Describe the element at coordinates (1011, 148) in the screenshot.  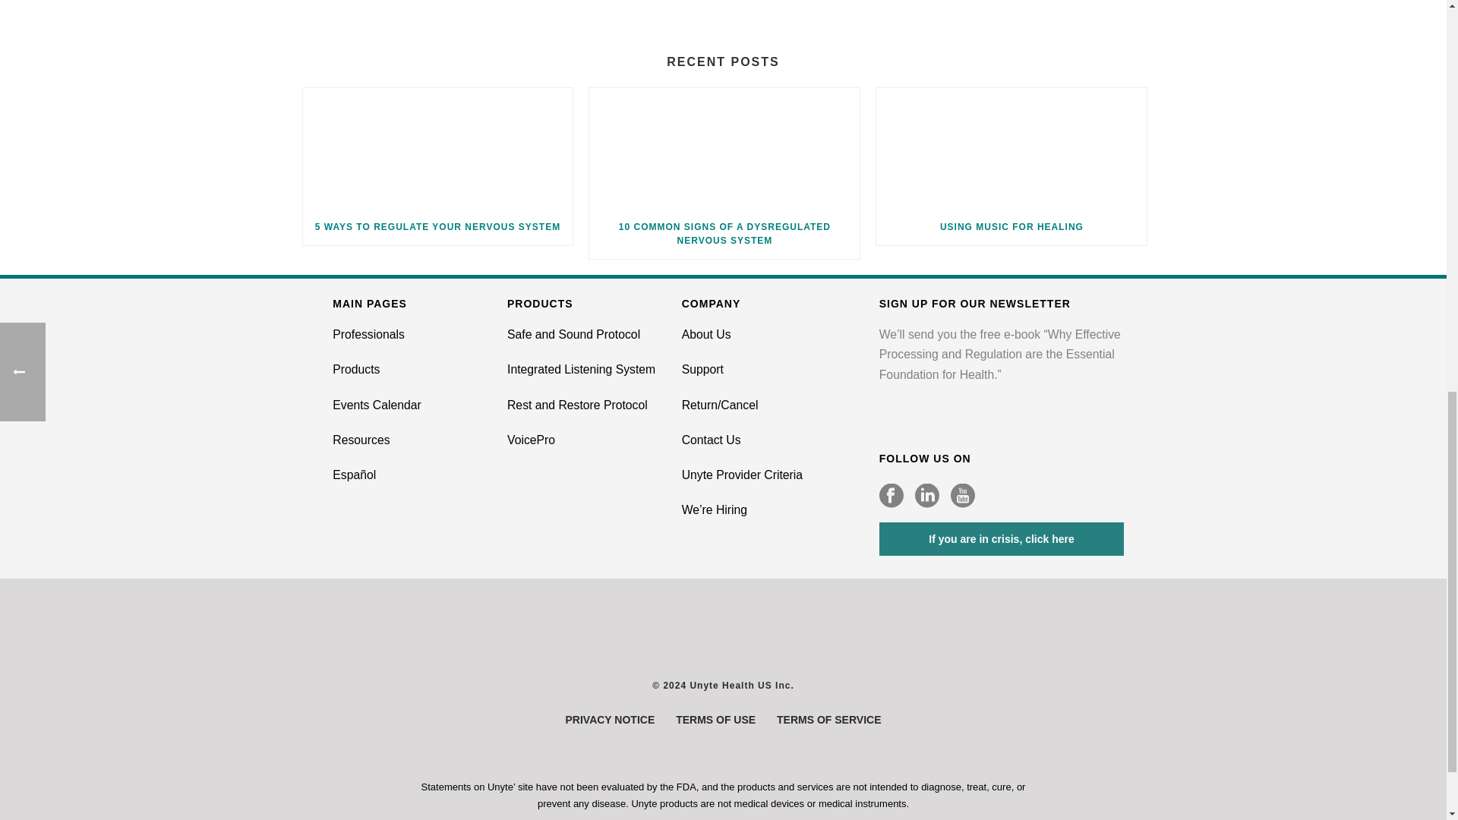
I see `Using Music for Healing` at that location.